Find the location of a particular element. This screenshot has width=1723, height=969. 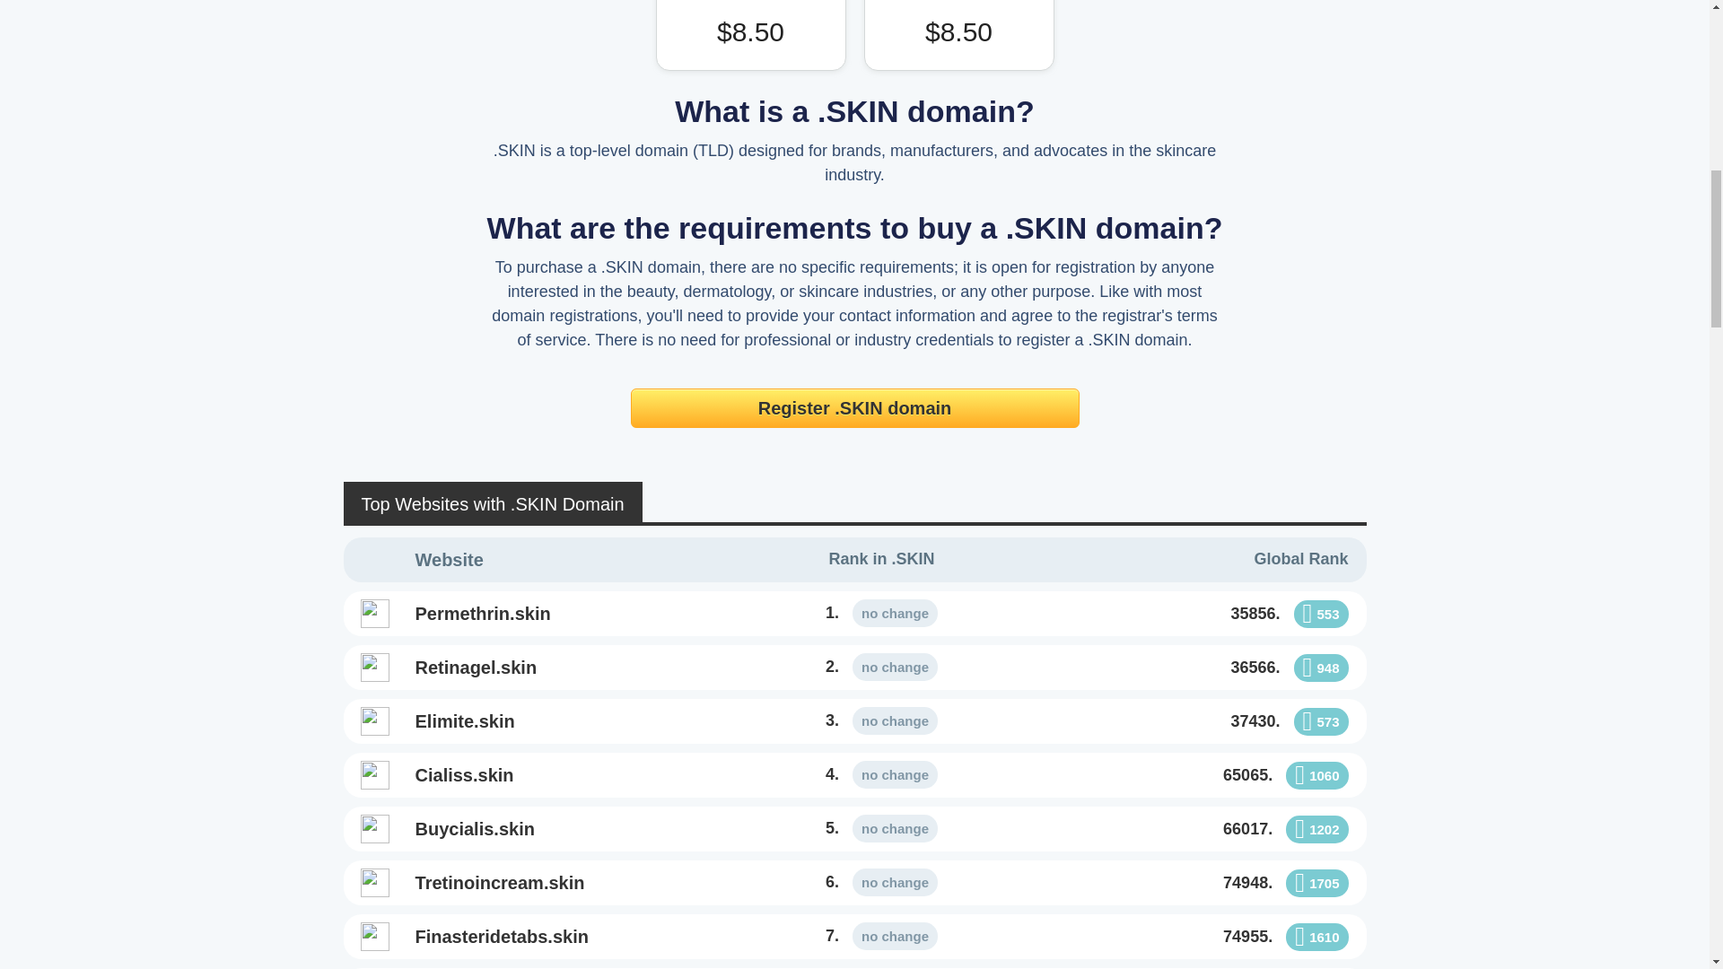

retinagel.skin ranks number 36566. Globally is located at coordinates (1193, 668).